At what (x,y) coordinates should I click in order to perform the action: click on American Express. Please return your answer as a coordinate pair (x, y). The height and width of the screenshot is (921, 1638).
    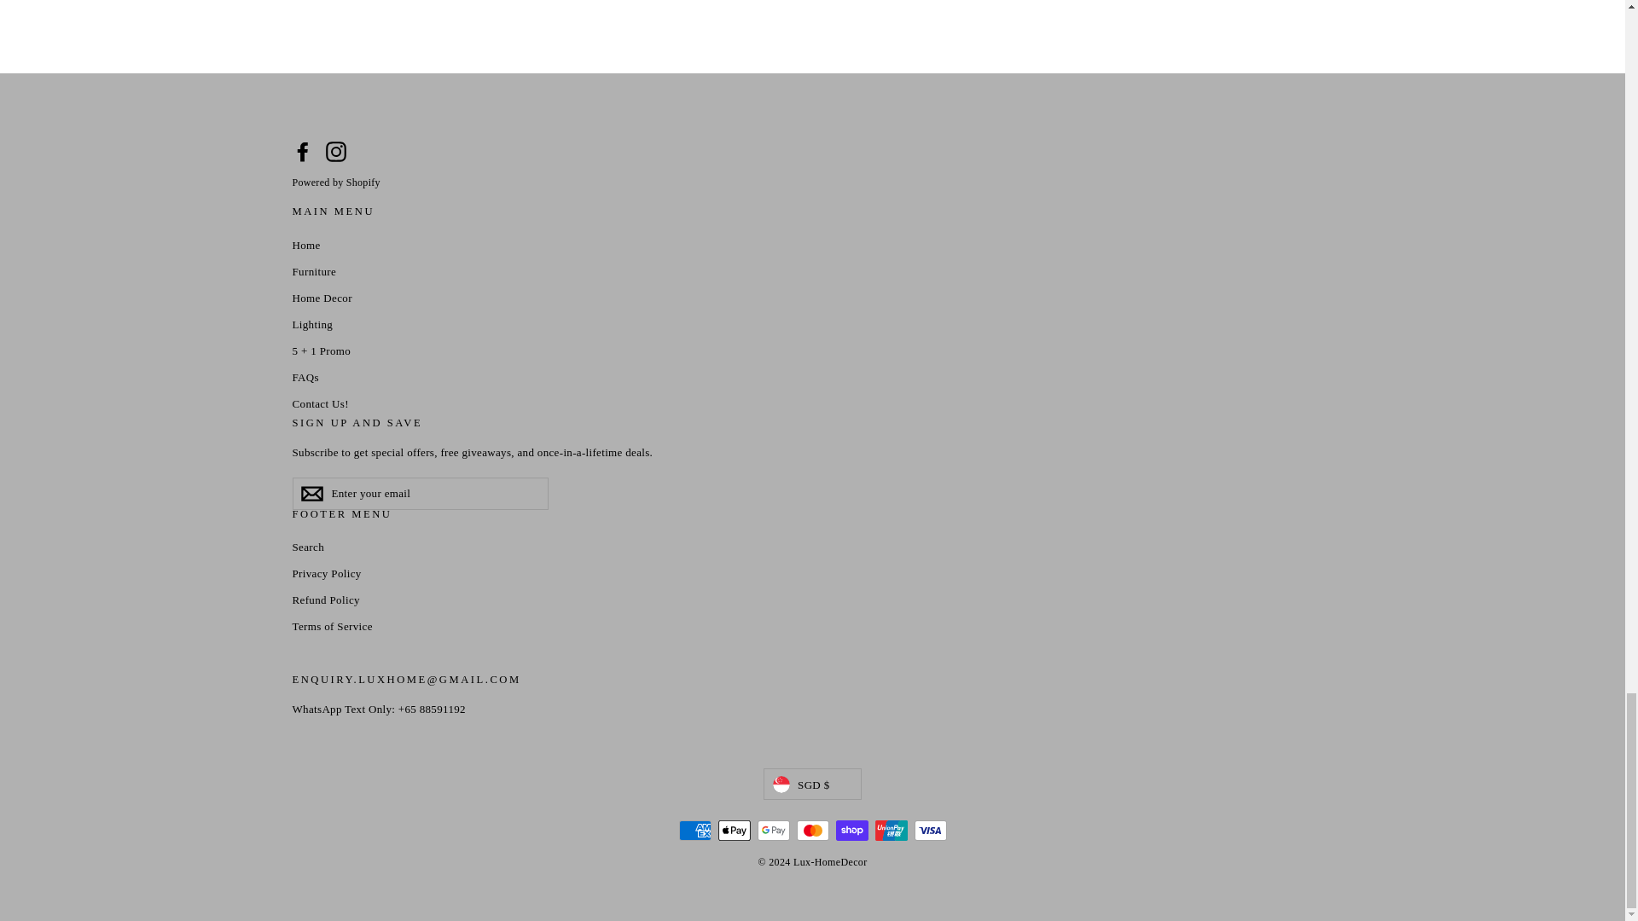
    Looking at the image, I should click on (694, 831).